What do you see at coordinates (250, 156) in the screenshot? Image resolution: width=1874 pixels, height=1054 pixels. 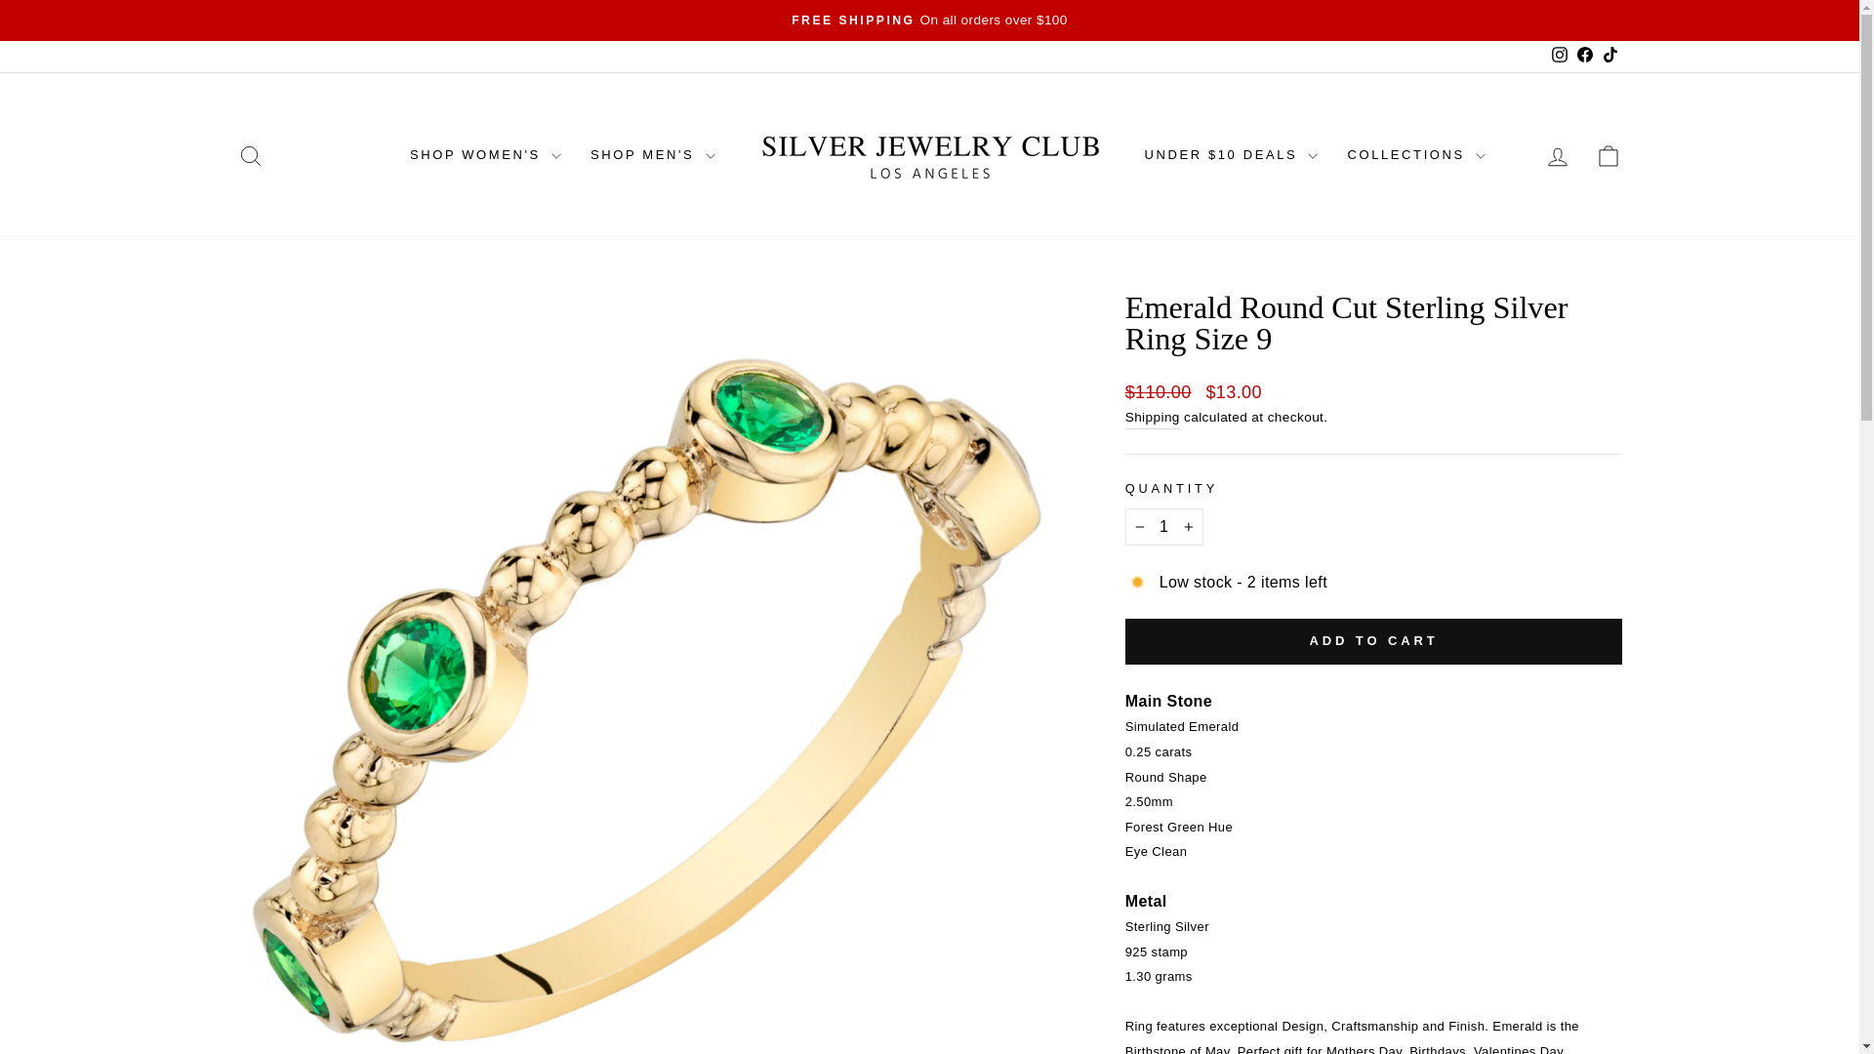 I see `ICON-BAG-MINIMAL` at bounding box center [250, 156].